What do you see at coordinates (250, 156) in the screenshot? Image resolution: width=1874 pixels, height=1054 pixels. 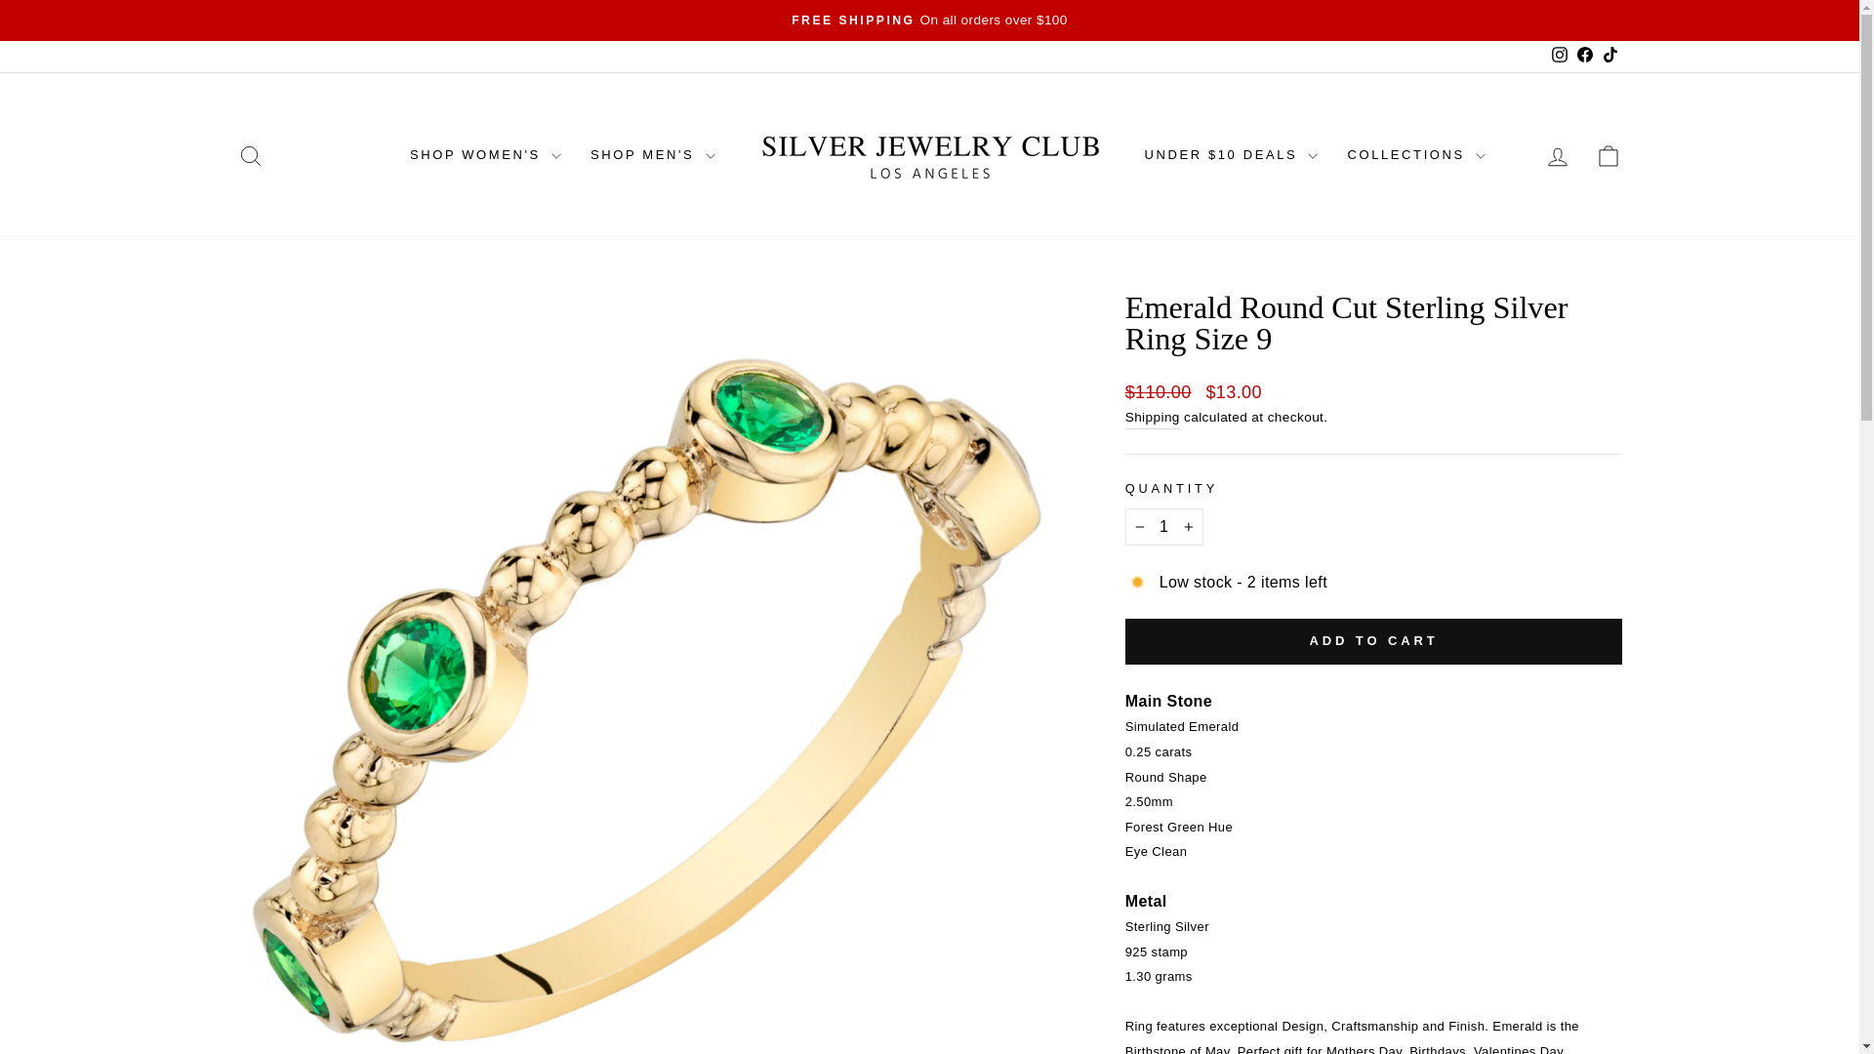 I see `ICON-BAG-MINIMAL` at bounding box center [250, 156].